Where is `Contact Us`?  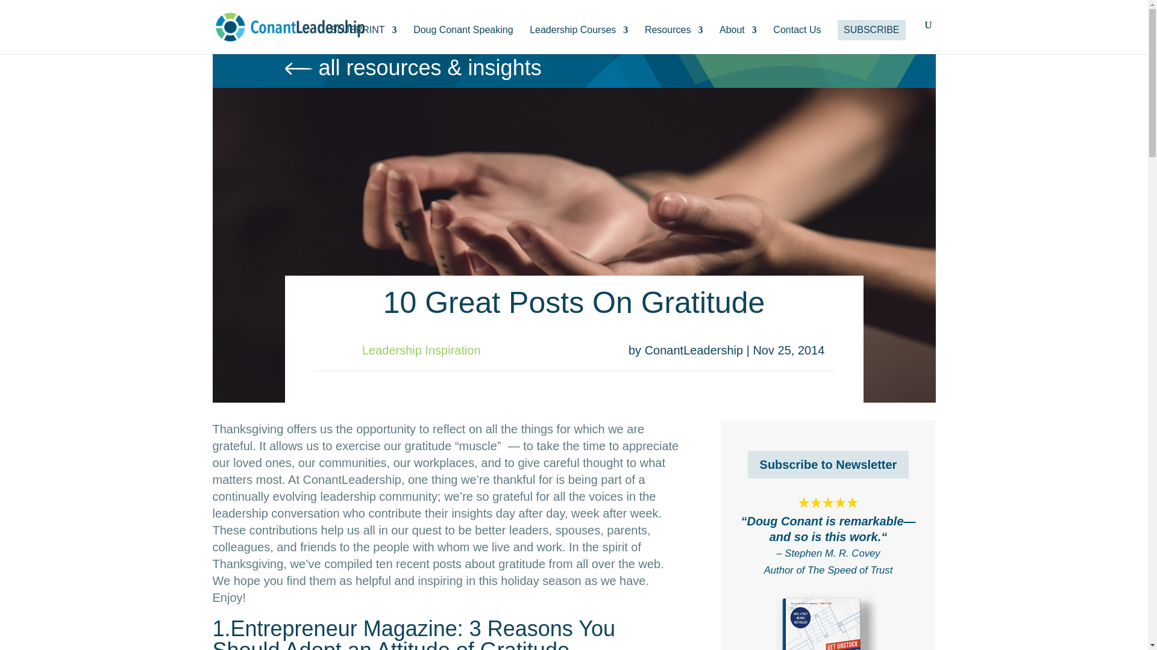 Contact Us is located at coordinates (797, 40).